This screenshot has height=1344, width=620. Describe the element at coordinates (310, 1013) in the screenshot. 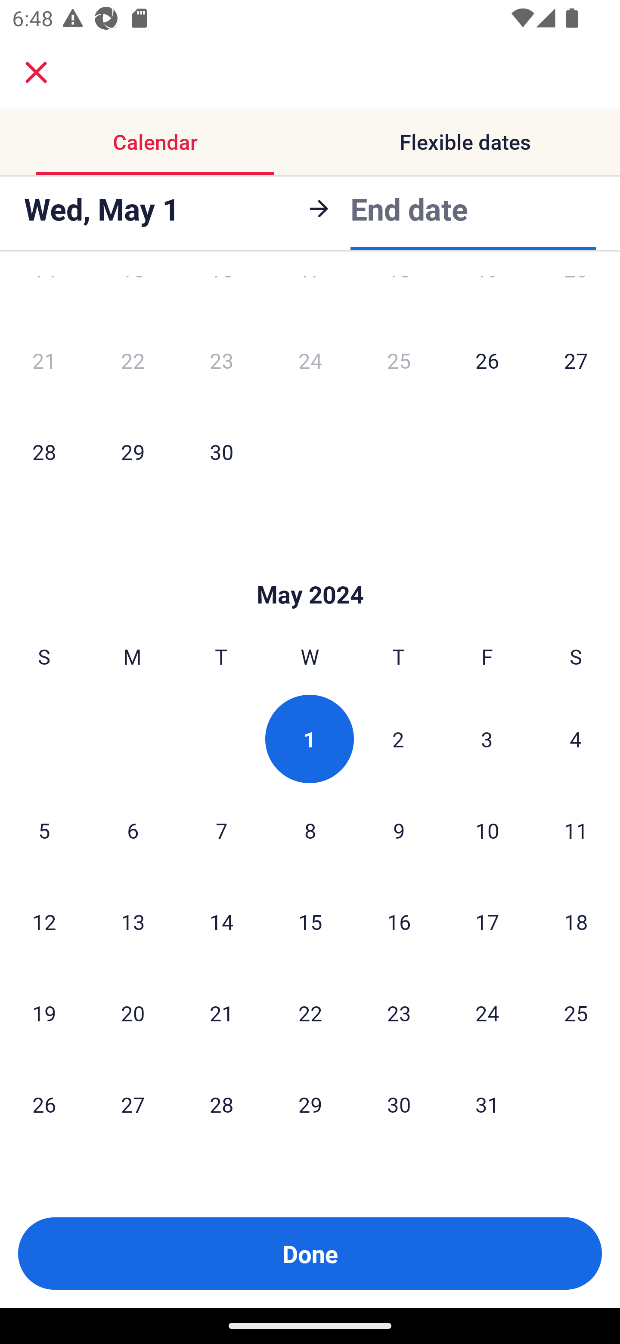

I see `22 Wednesday, May 22, 2024` at that location.